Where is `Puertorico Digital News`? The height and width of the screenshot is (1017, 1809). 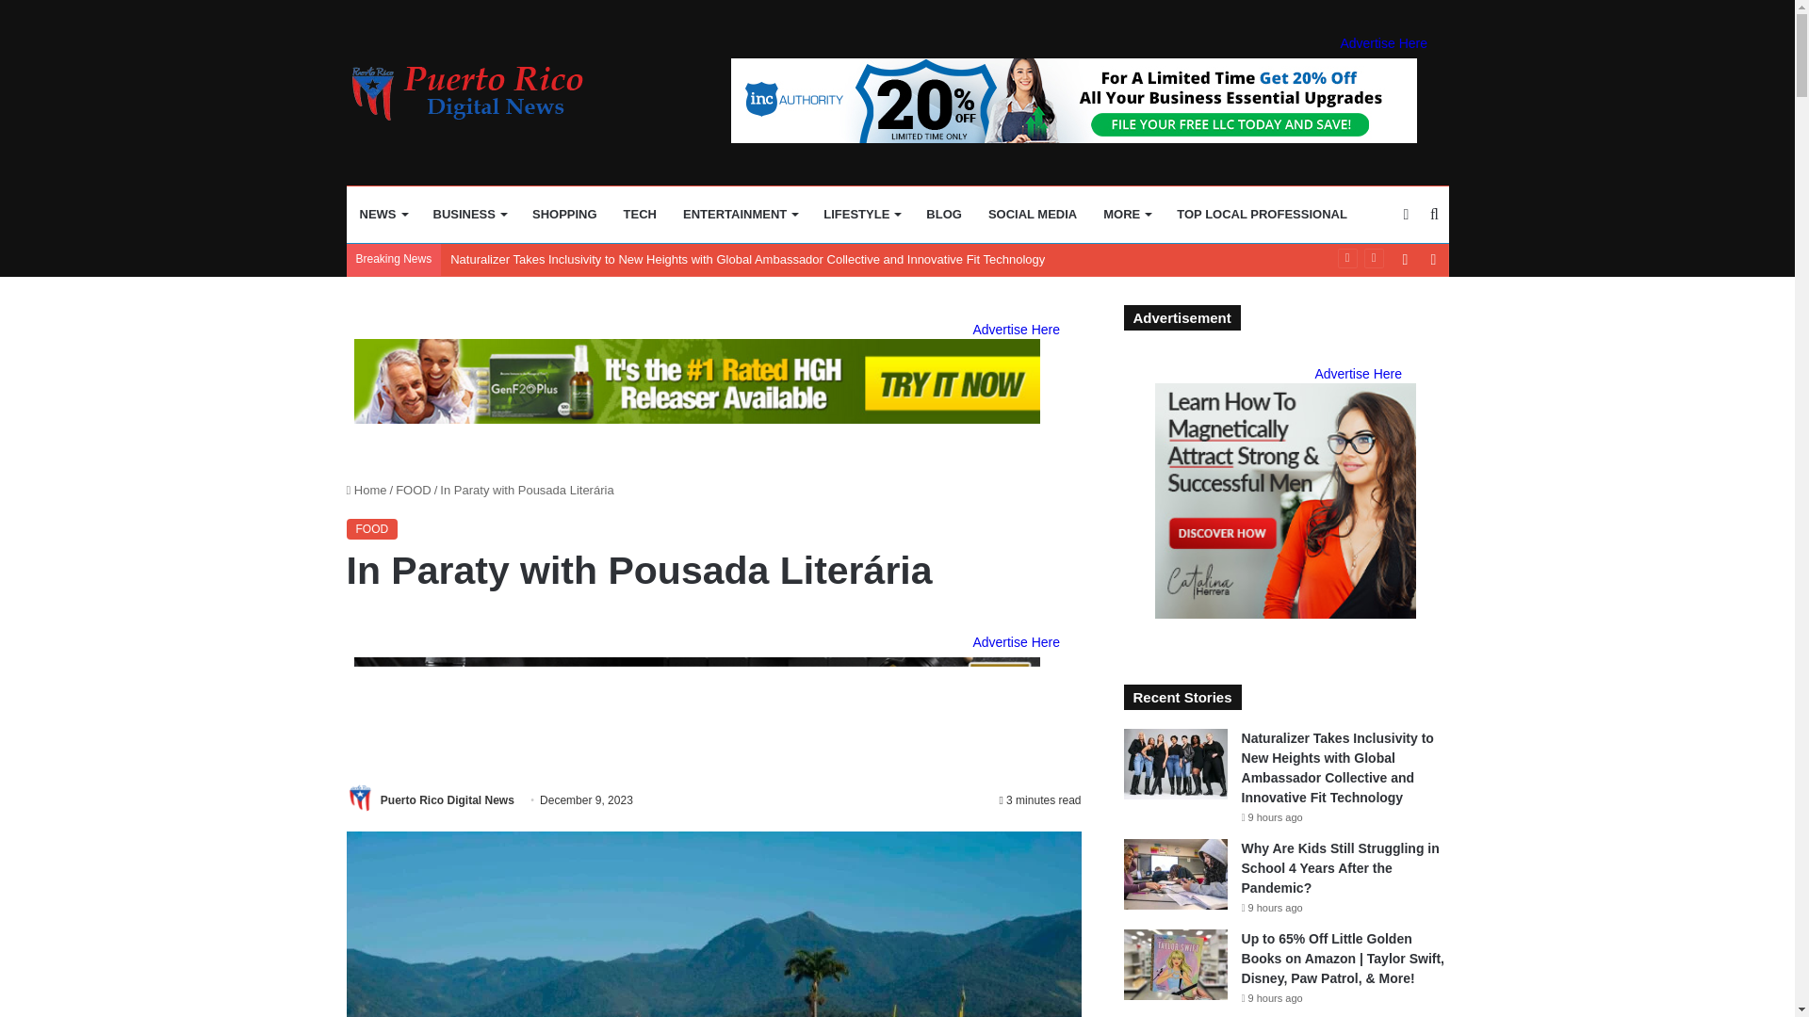 Puertorico Digital News is located at coordinates (477, 93).